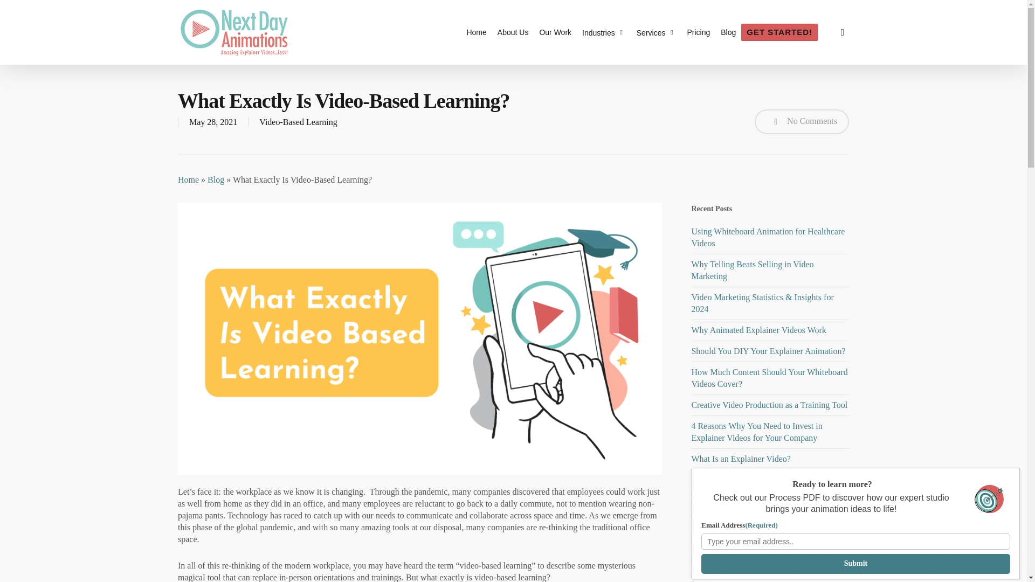 The image size is (1035, 582). What do you see at coordinates (801, 122) in the screenshot?
I see `No Comments` at bounding box center [801, 122].